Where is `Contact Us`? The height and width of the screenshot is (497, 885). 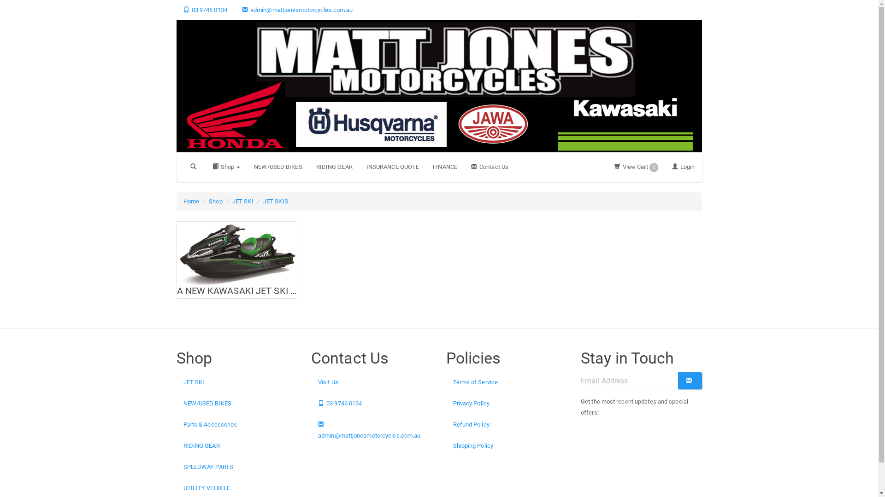 Contact Us is located at coordinates (490, 167).